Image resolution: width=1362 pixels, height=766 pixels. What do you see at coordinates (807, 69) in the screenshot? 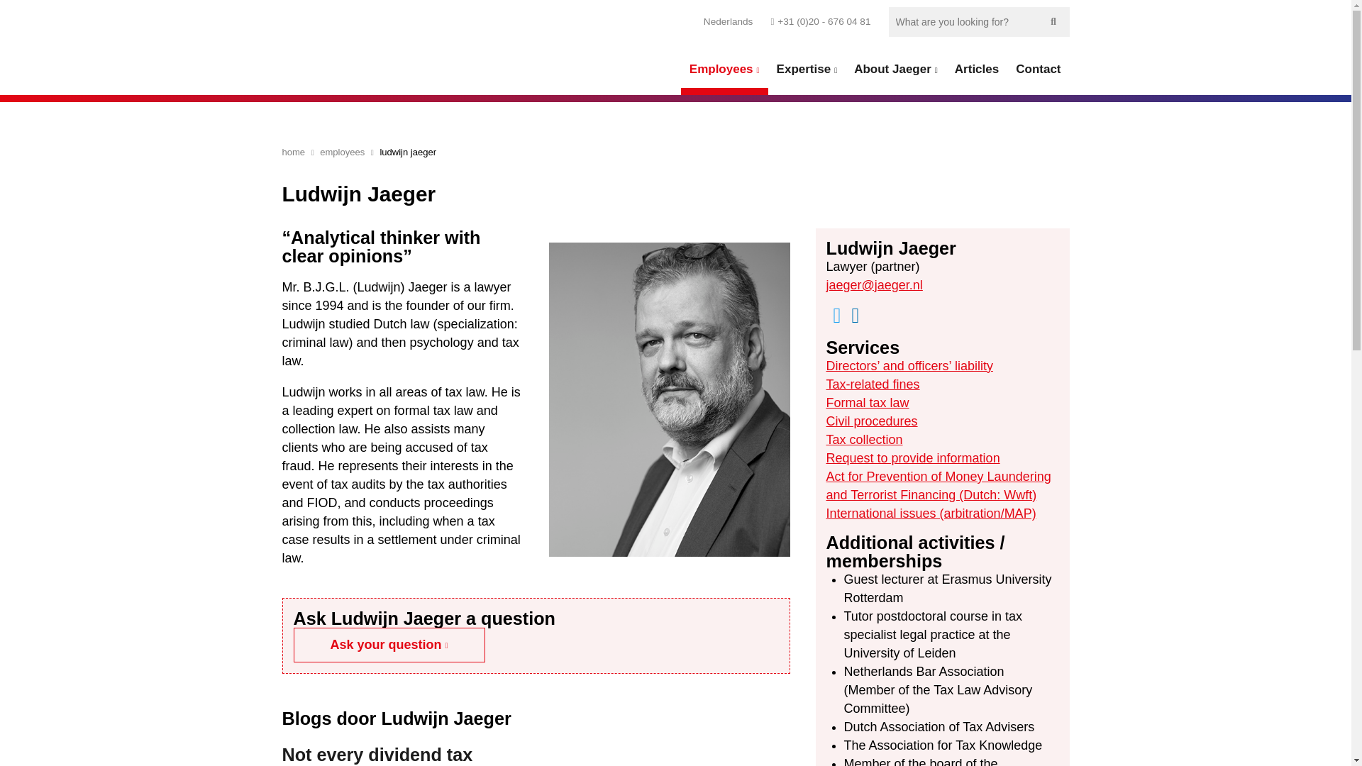
I see `Expertise` at bounding box center [807, 69].